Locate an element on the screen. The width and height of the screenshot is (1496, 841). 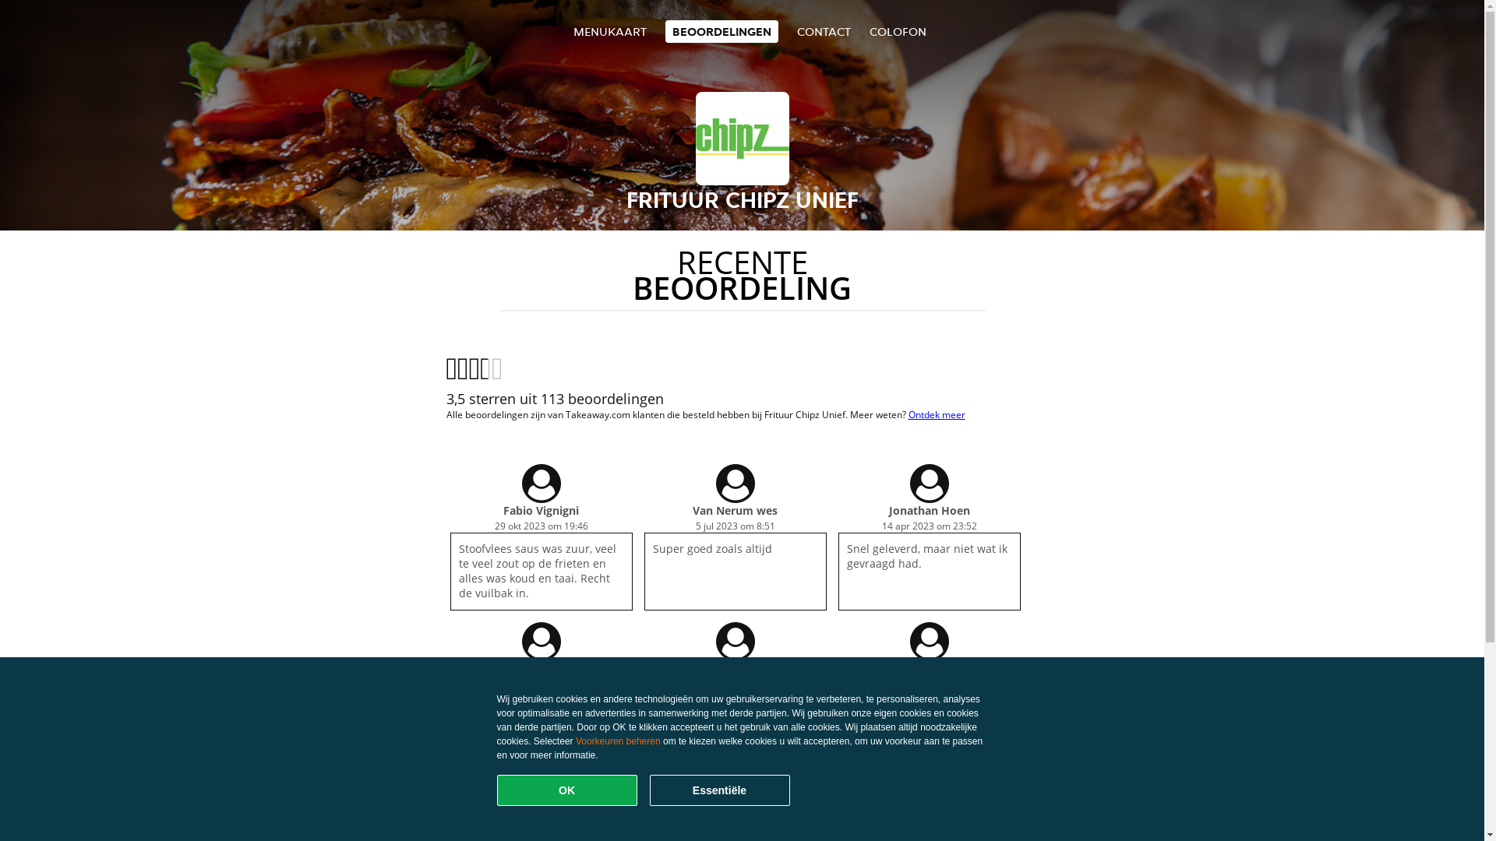
Voorkeuren beheren is located at coordinates (619, 741).